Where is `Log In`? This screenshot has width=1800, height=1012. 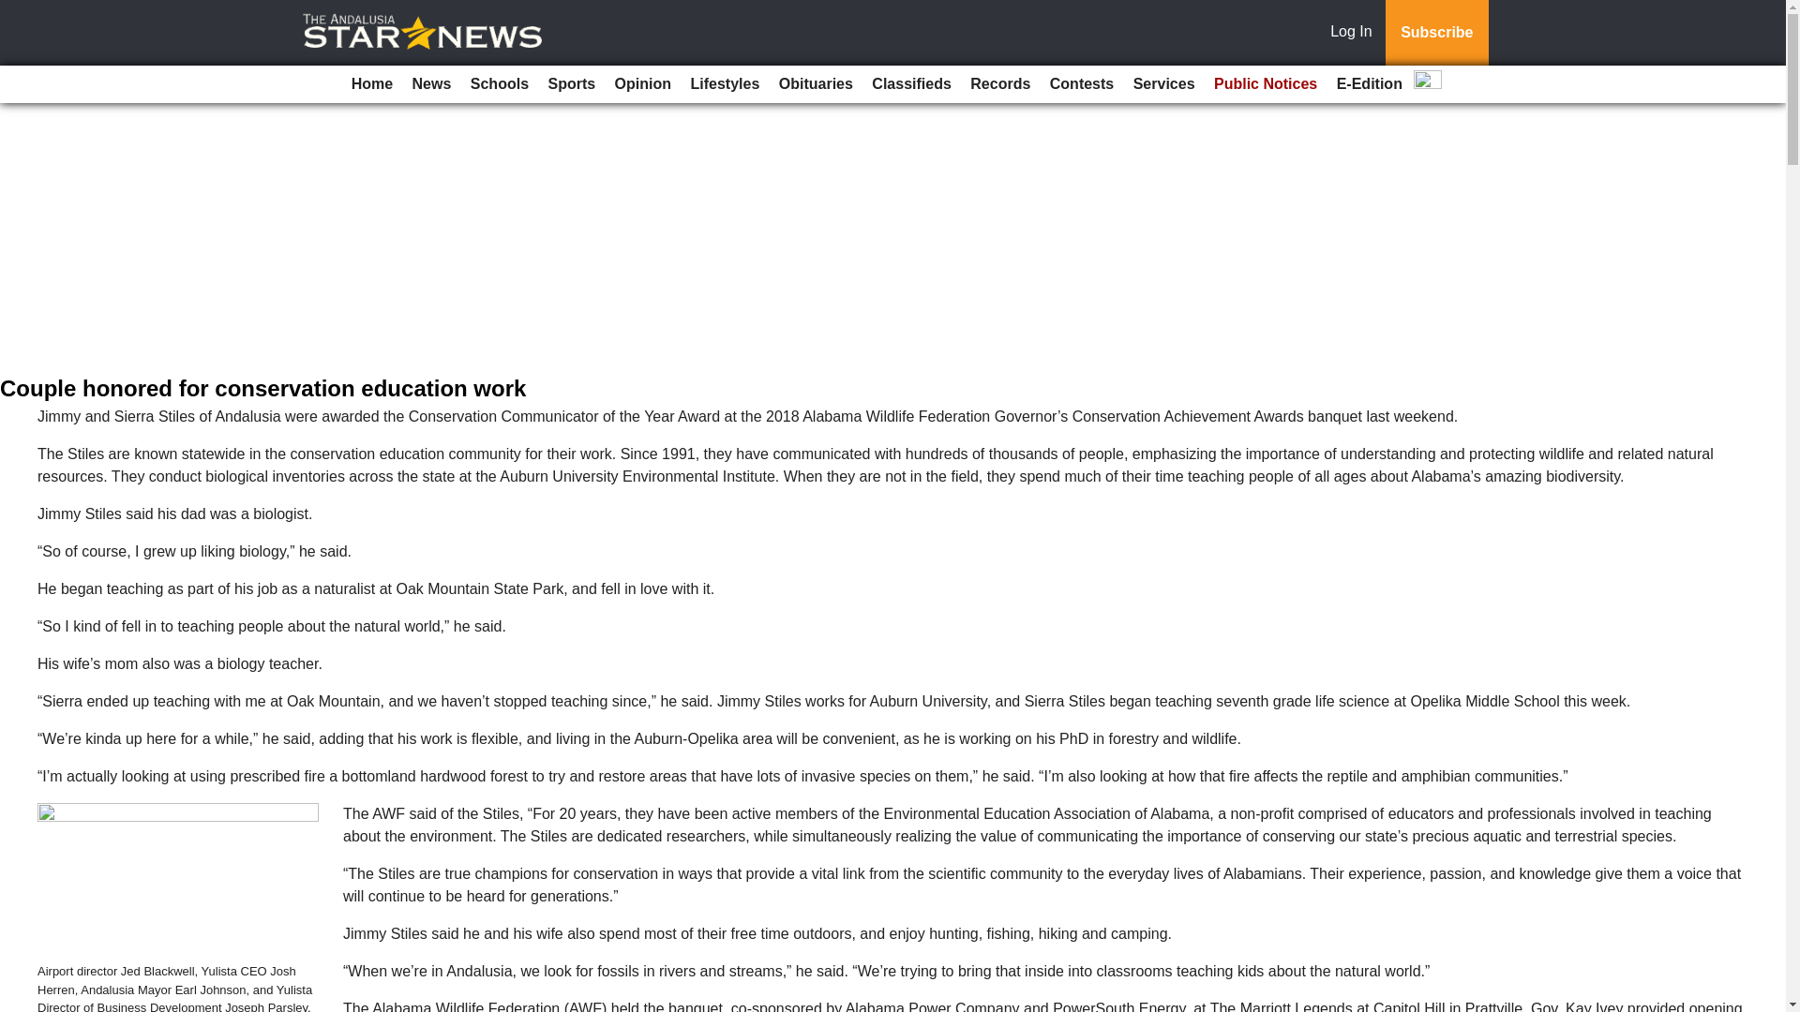 Log In is located at coordinates (1355, 33).